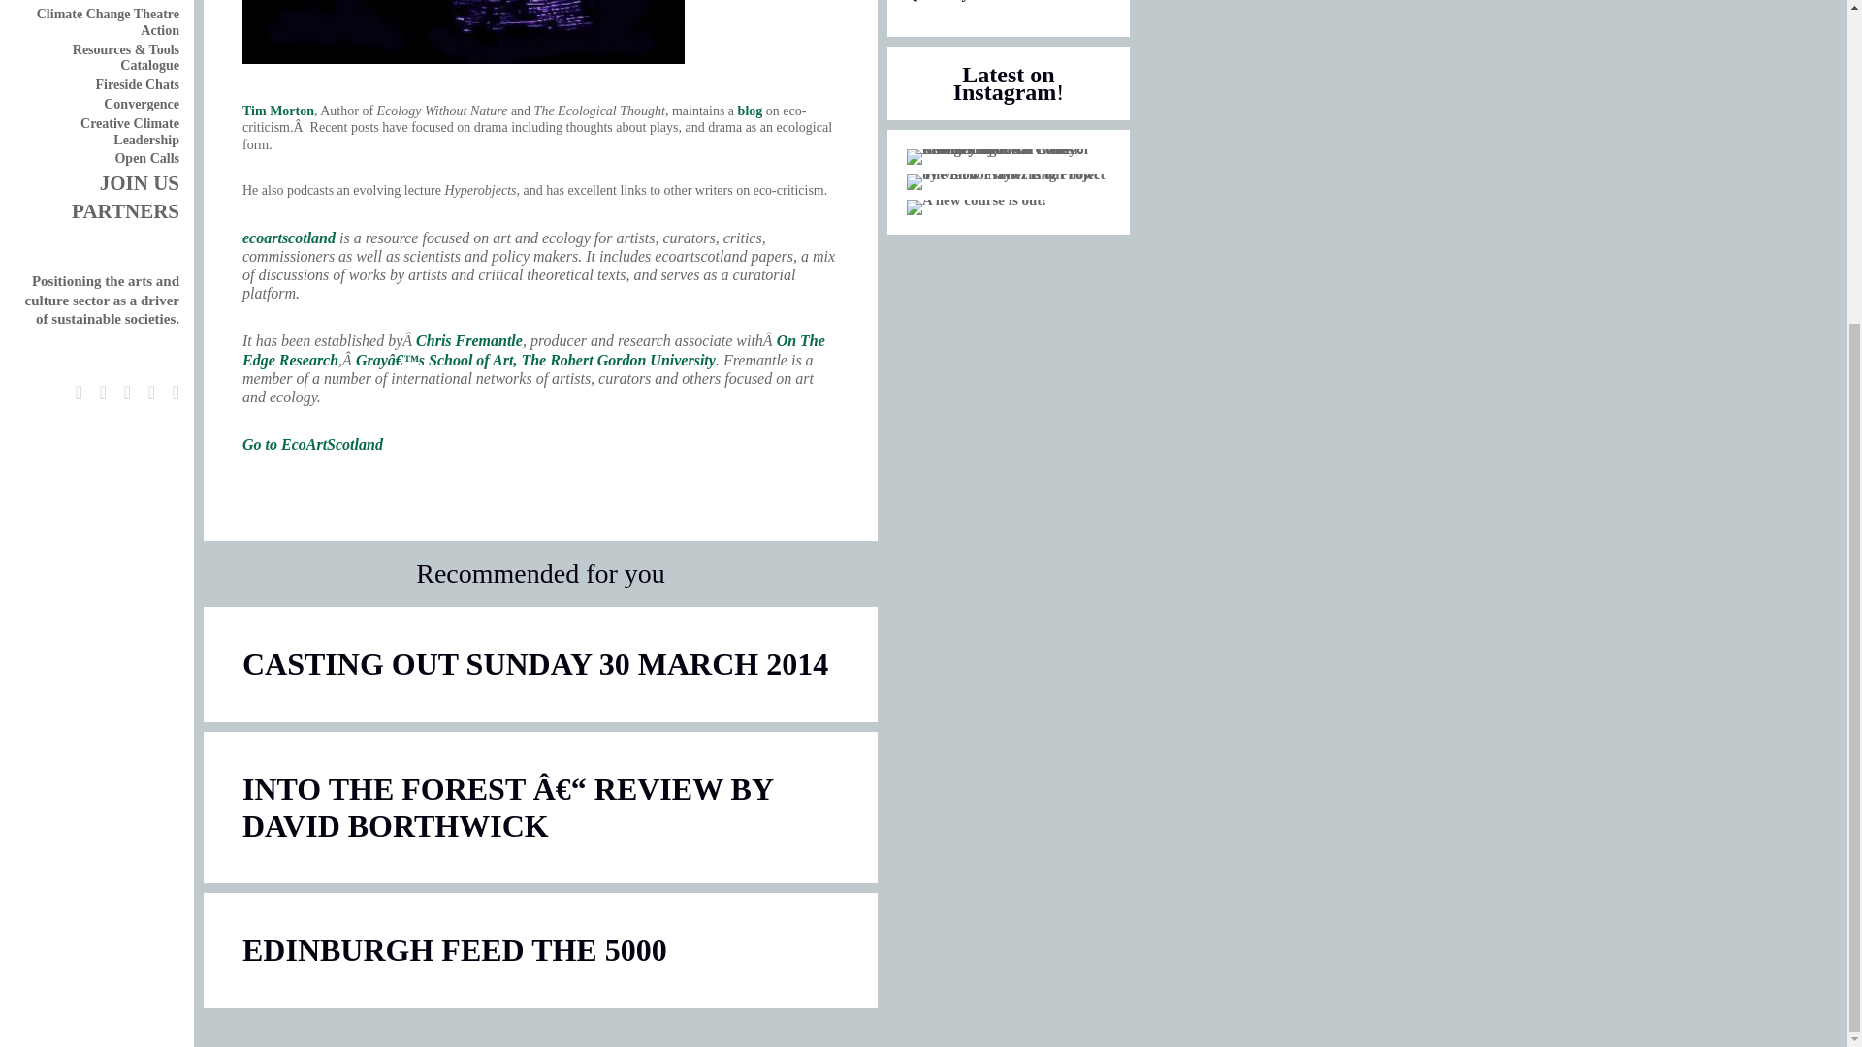 The height and width of the screenshot is (1047, 1862). I want to click on Convergence, so click(142, 104).